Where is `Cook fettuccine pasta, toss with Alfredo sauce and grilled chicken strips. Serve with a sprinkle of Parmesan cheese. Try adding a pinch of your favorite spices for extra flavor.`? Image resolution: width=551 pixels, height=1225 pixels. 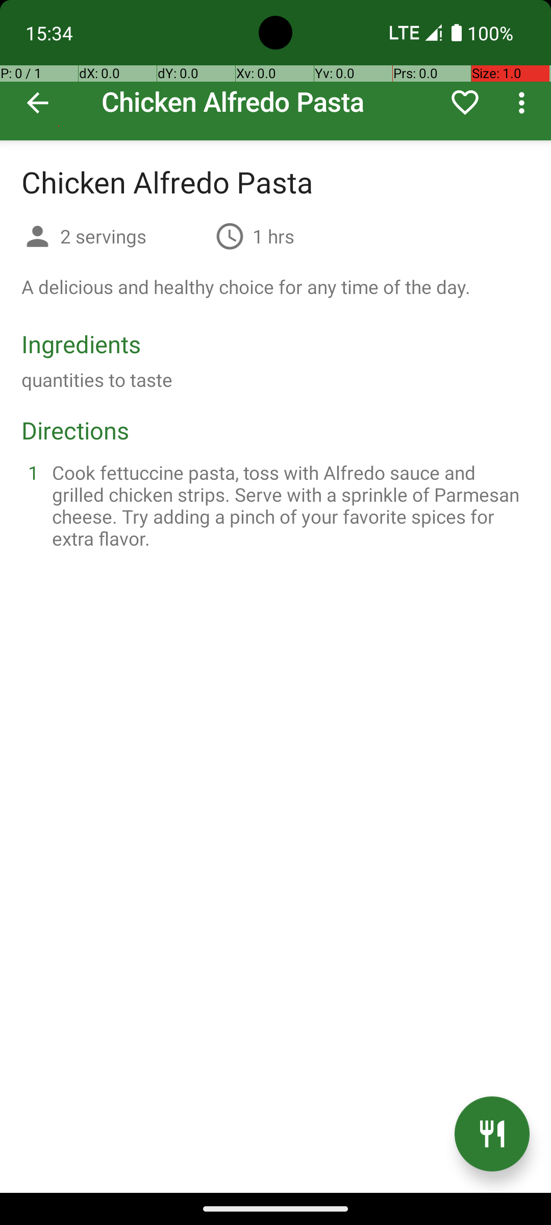 Cook fettuccine pasta, toss with Alfredo sauce and grilled chicken strips. Serve with a sprinkle of Parmesan cheese. Try adding a pinch of your favorite spices for extra flavor. is located at coordinates (288, 505).